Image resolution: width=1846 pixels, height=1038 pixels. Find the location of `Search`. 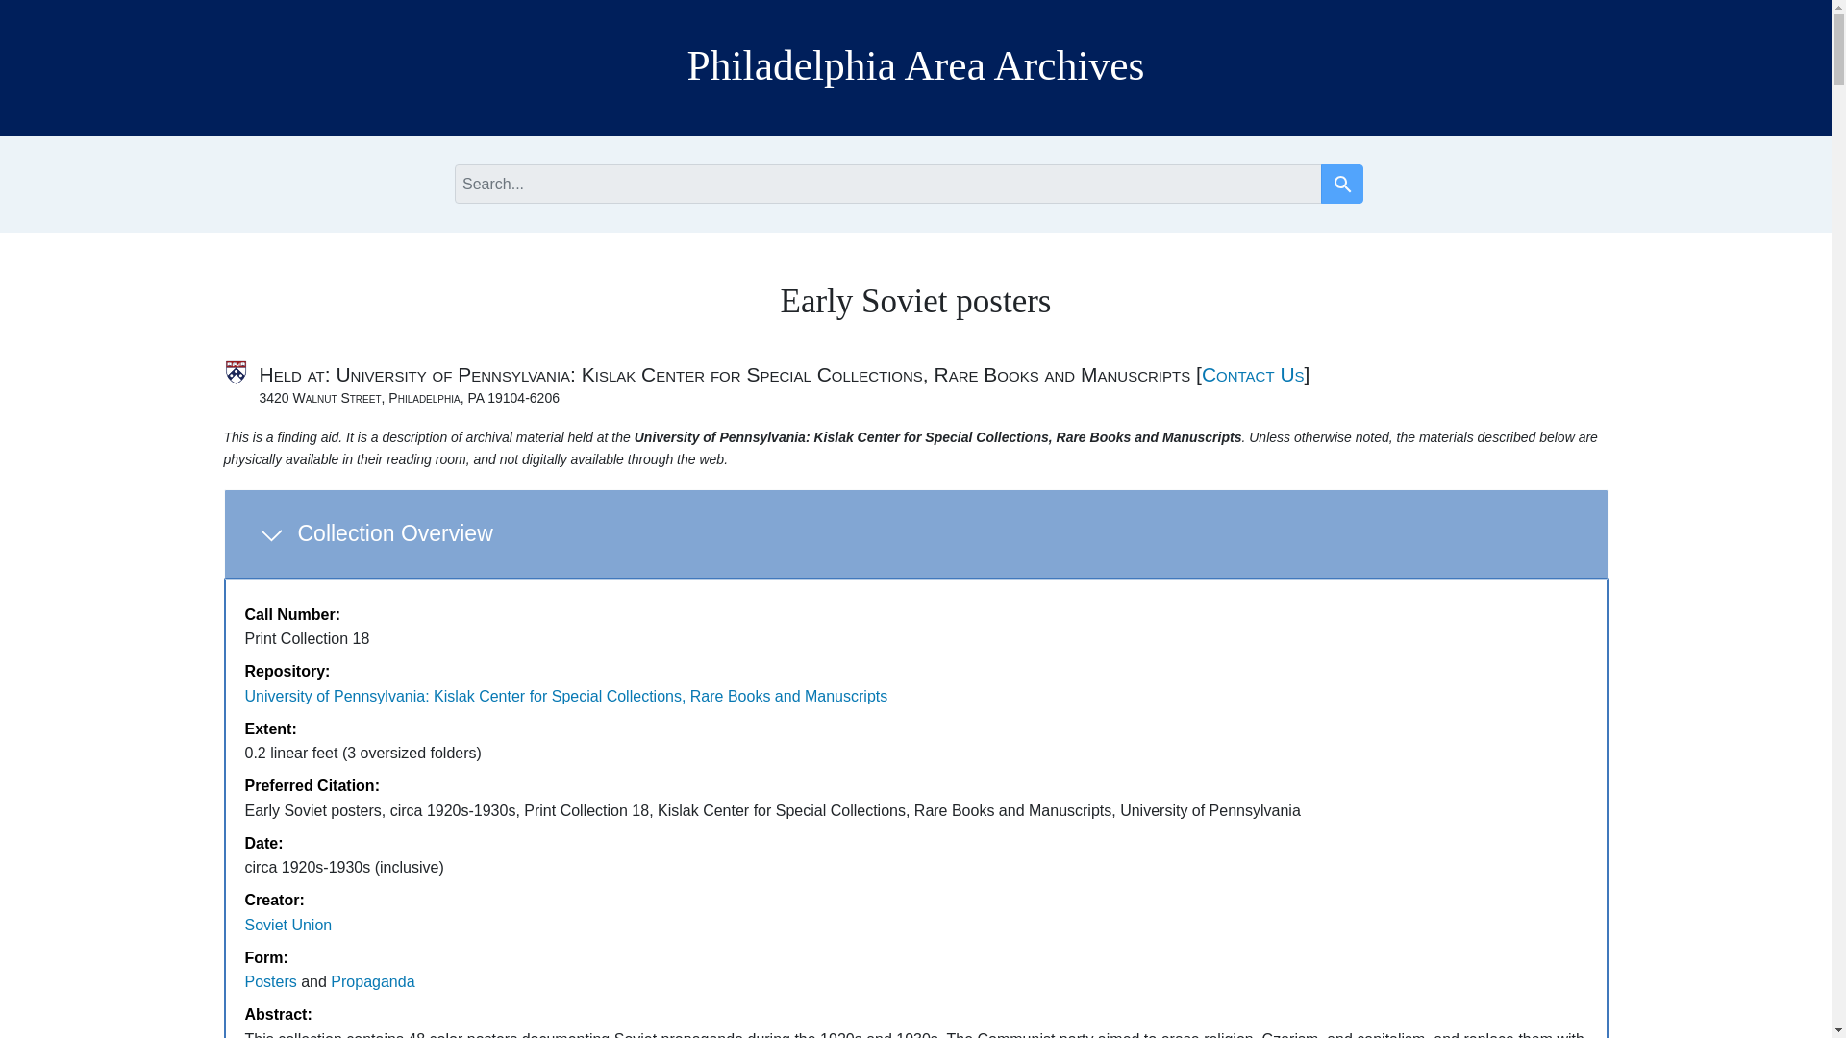

Search is located at coordinates (1342, 185).